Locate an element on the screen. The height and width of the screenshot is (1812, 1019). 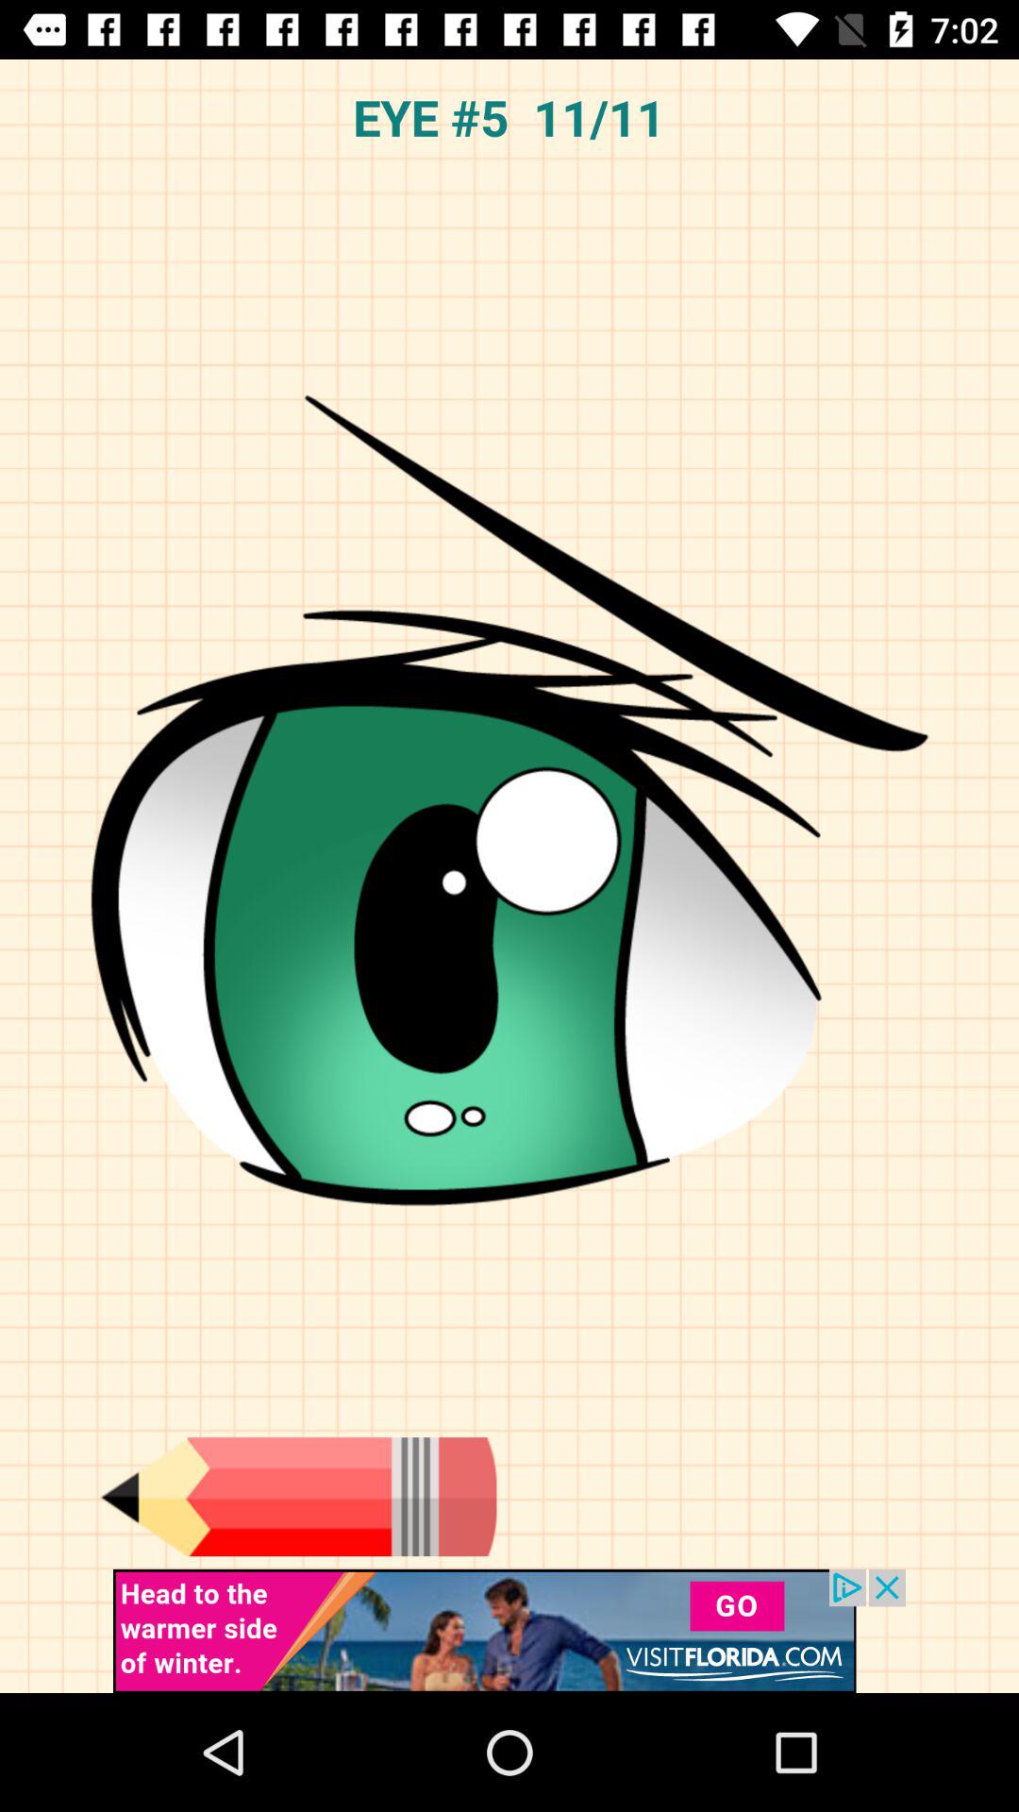
click on the advertisement is located at coordinates (509, 1631).